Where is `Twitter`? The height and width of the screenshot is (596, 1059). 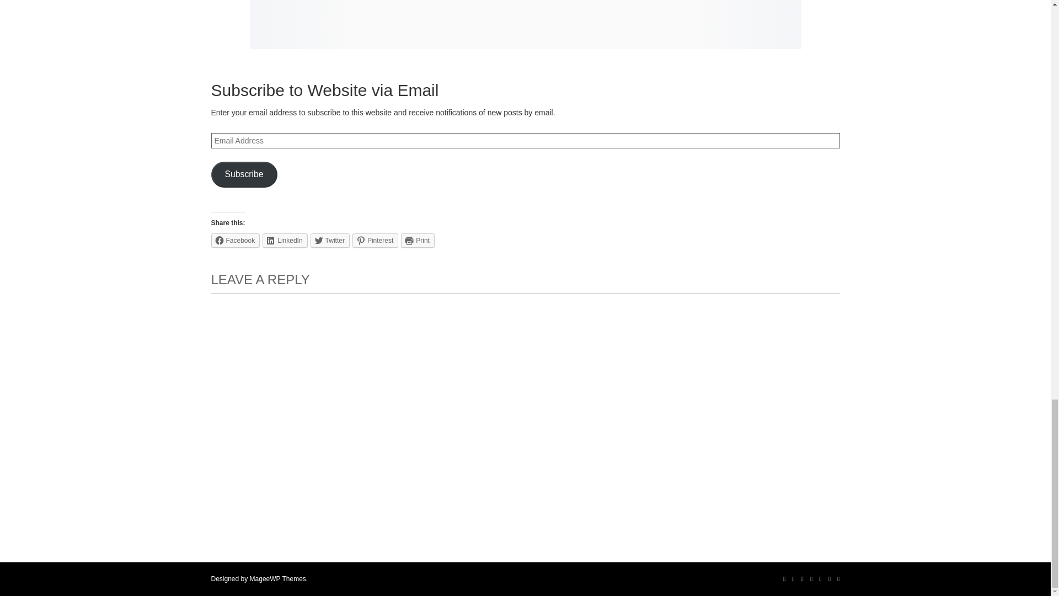 Twitter is located at coordinates (793, 579).